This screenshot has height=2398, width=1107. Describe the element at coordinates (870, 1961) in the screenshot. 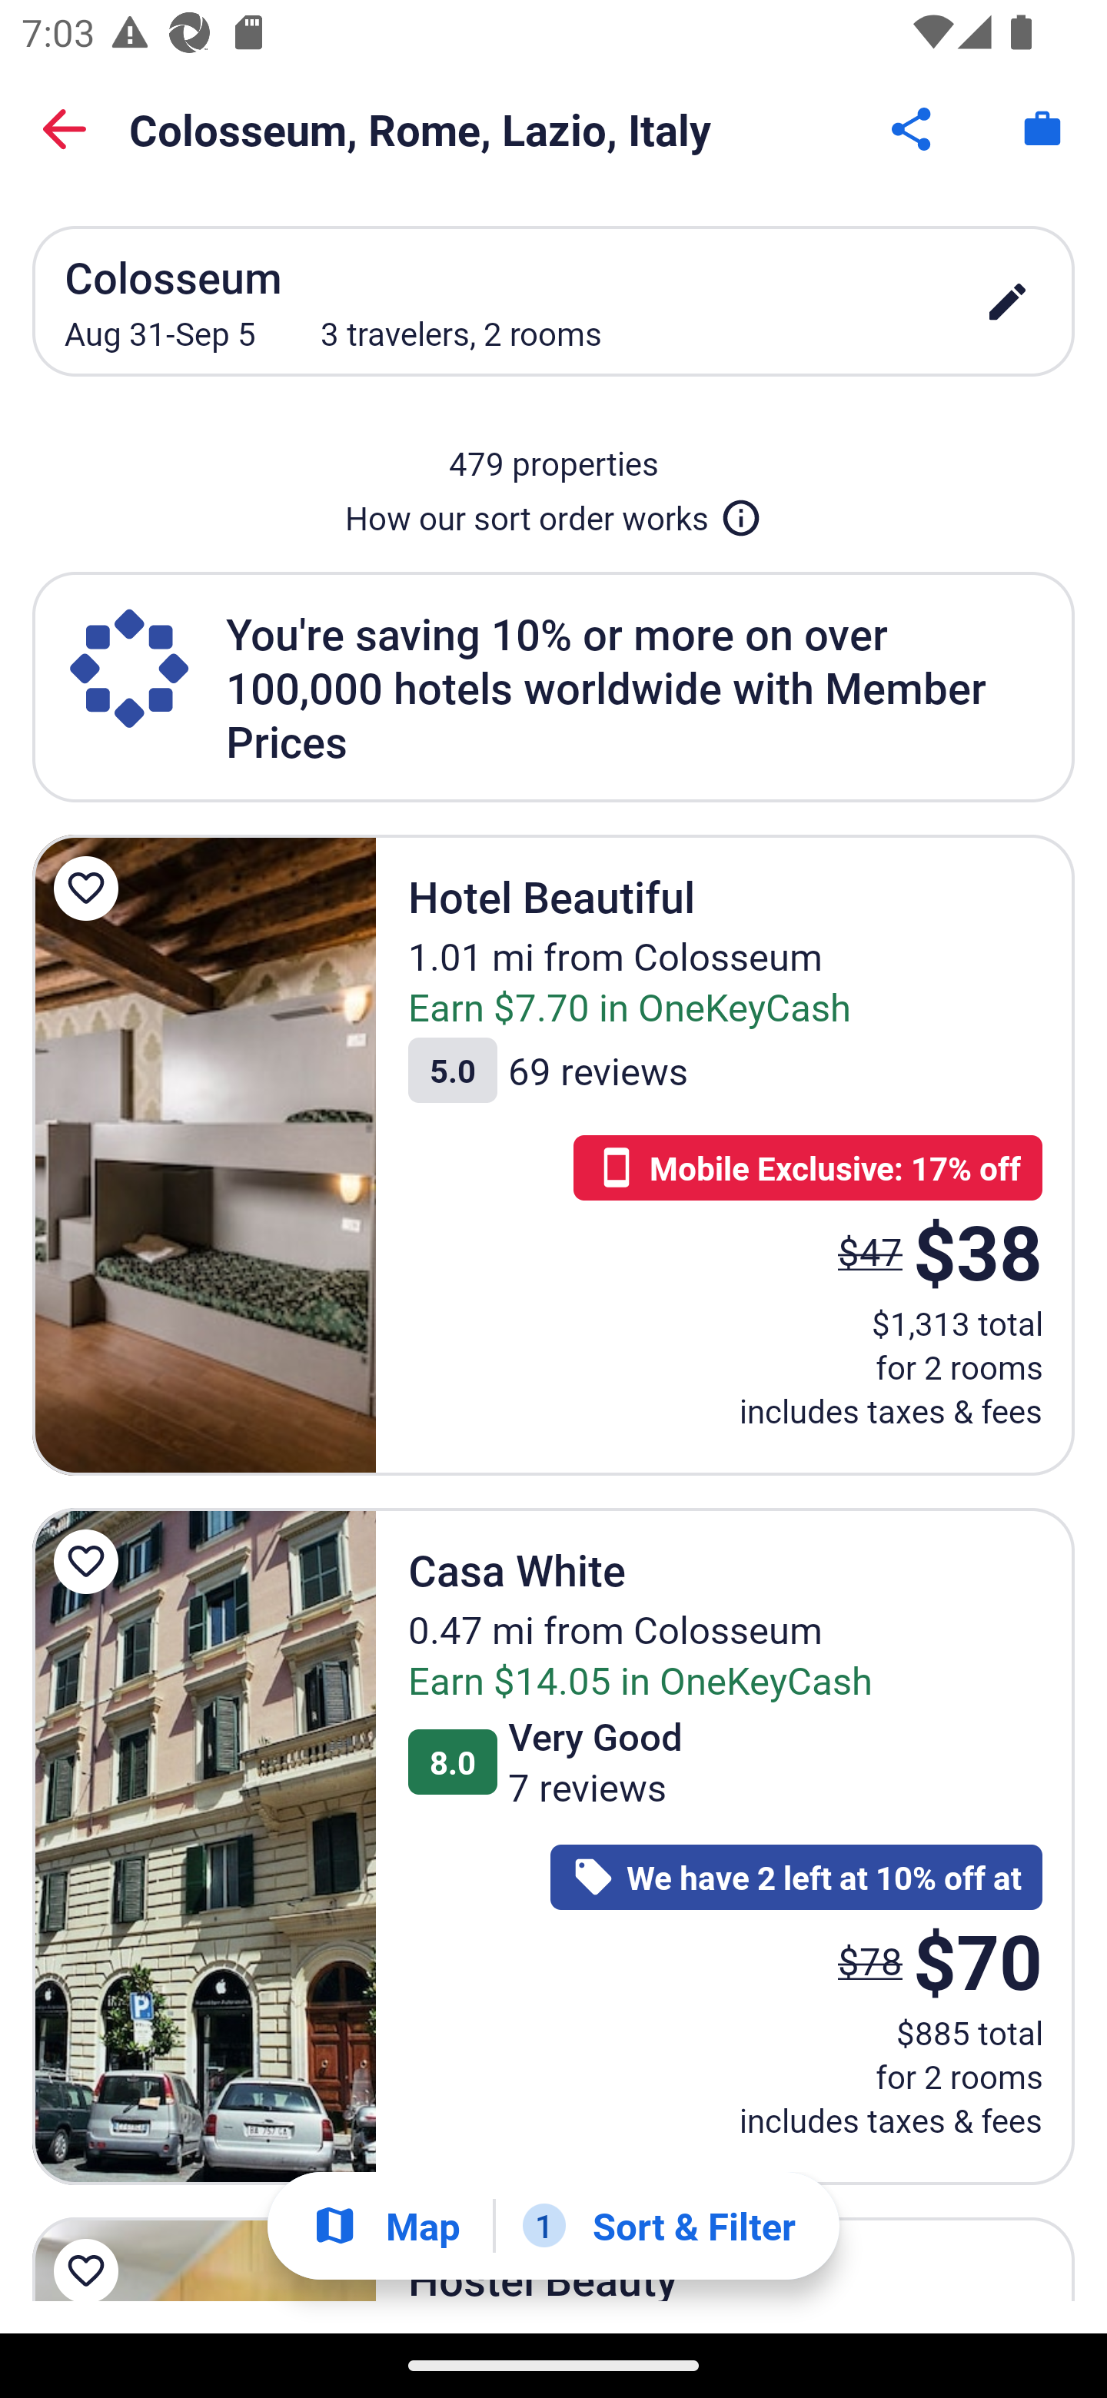

I see `$78 The price was $78` at that location.